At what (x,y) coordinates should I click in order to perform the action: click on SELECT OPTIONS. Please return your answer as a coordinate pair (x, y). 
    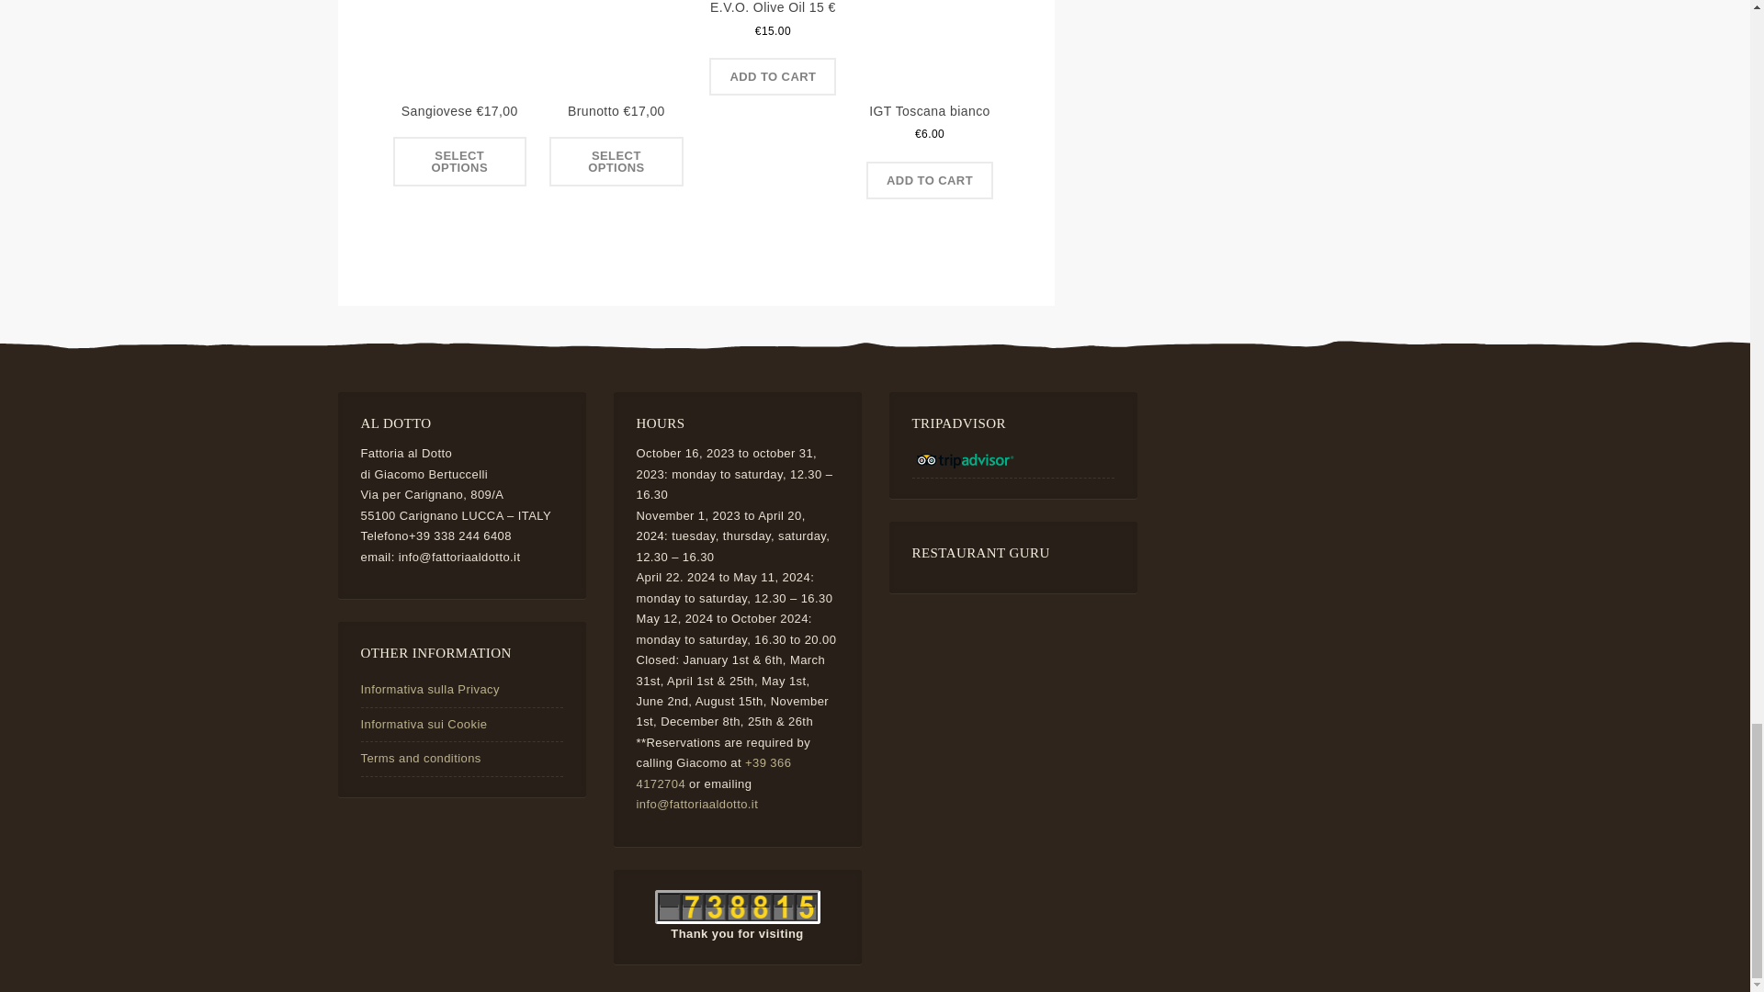
    Looking at the image, I should click on (460, 162).